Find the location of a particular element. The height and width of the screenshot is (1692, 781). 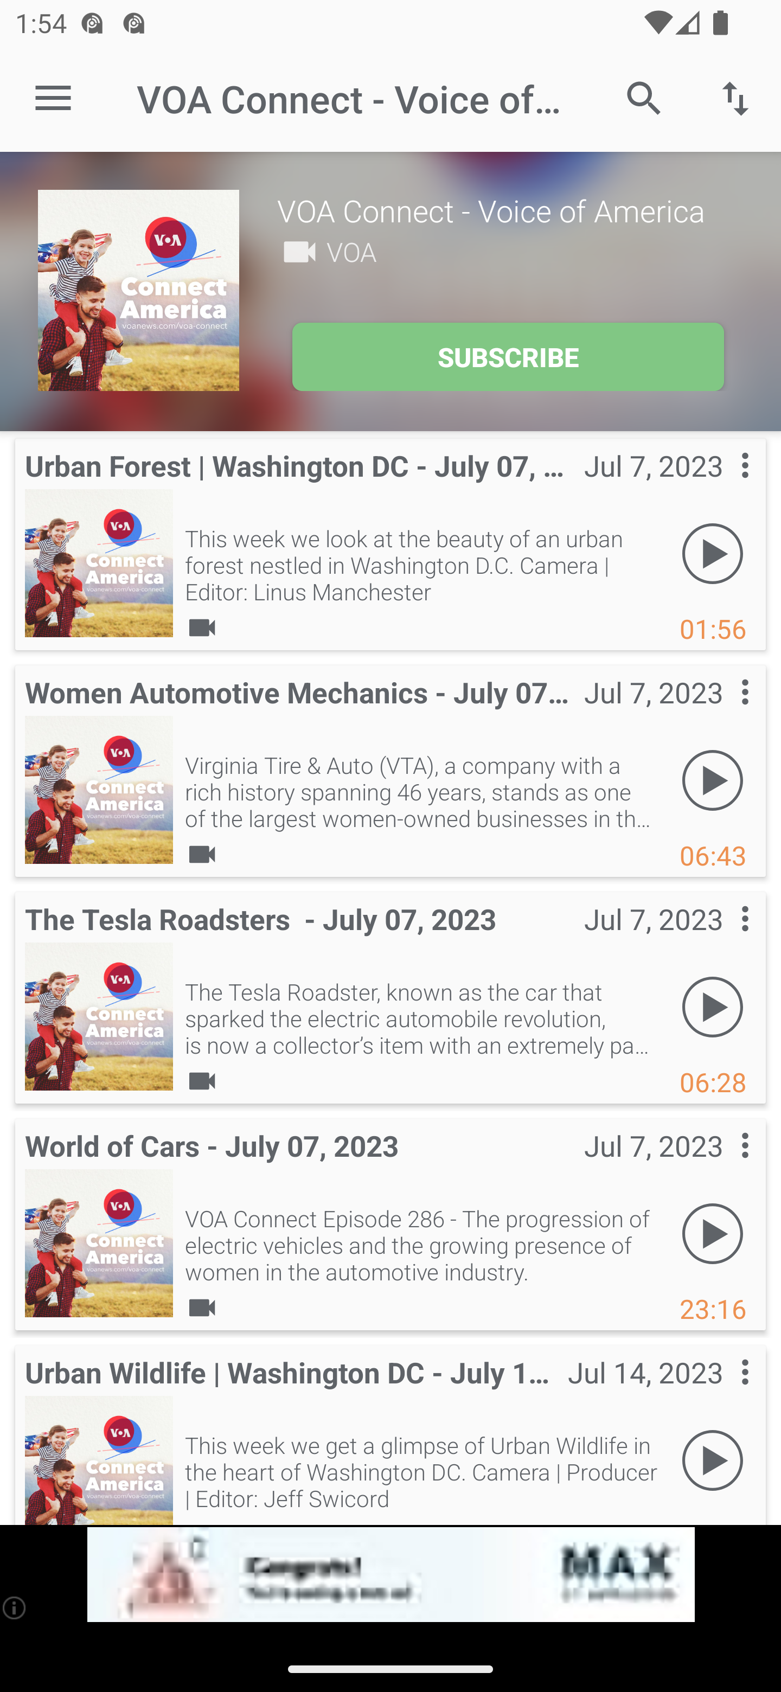

app-monetization is located at coordinates (390, 1575).